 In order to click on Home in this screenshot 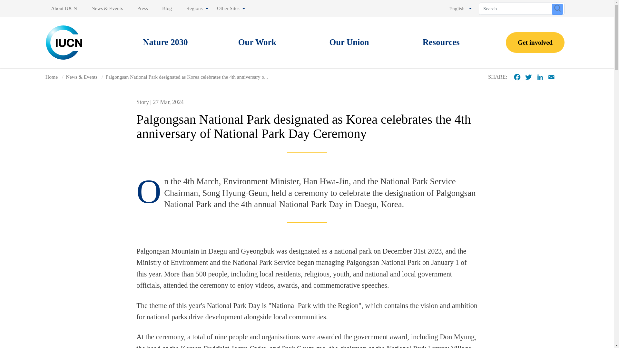, I will do `click(64, 42)`.